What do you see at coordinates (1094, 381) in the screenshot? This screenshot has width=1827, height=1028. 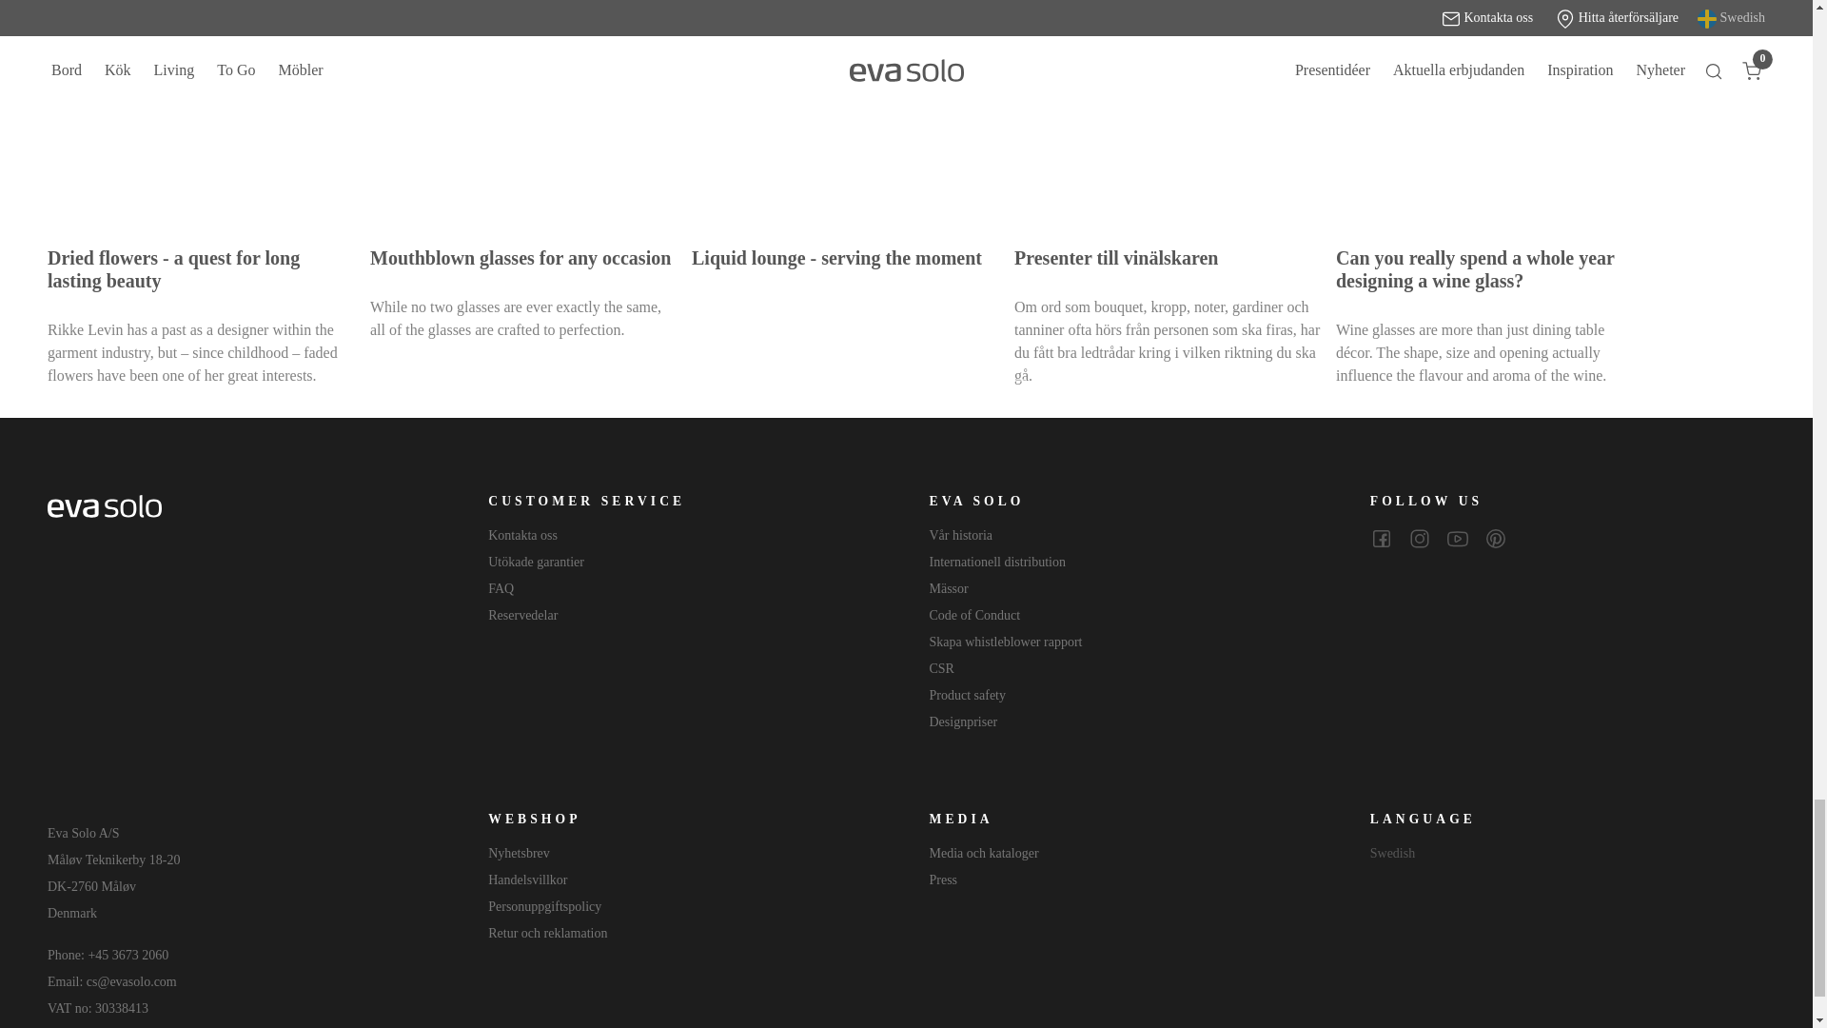 I see `Go to slide 10` at bounding box center [1094, 381].